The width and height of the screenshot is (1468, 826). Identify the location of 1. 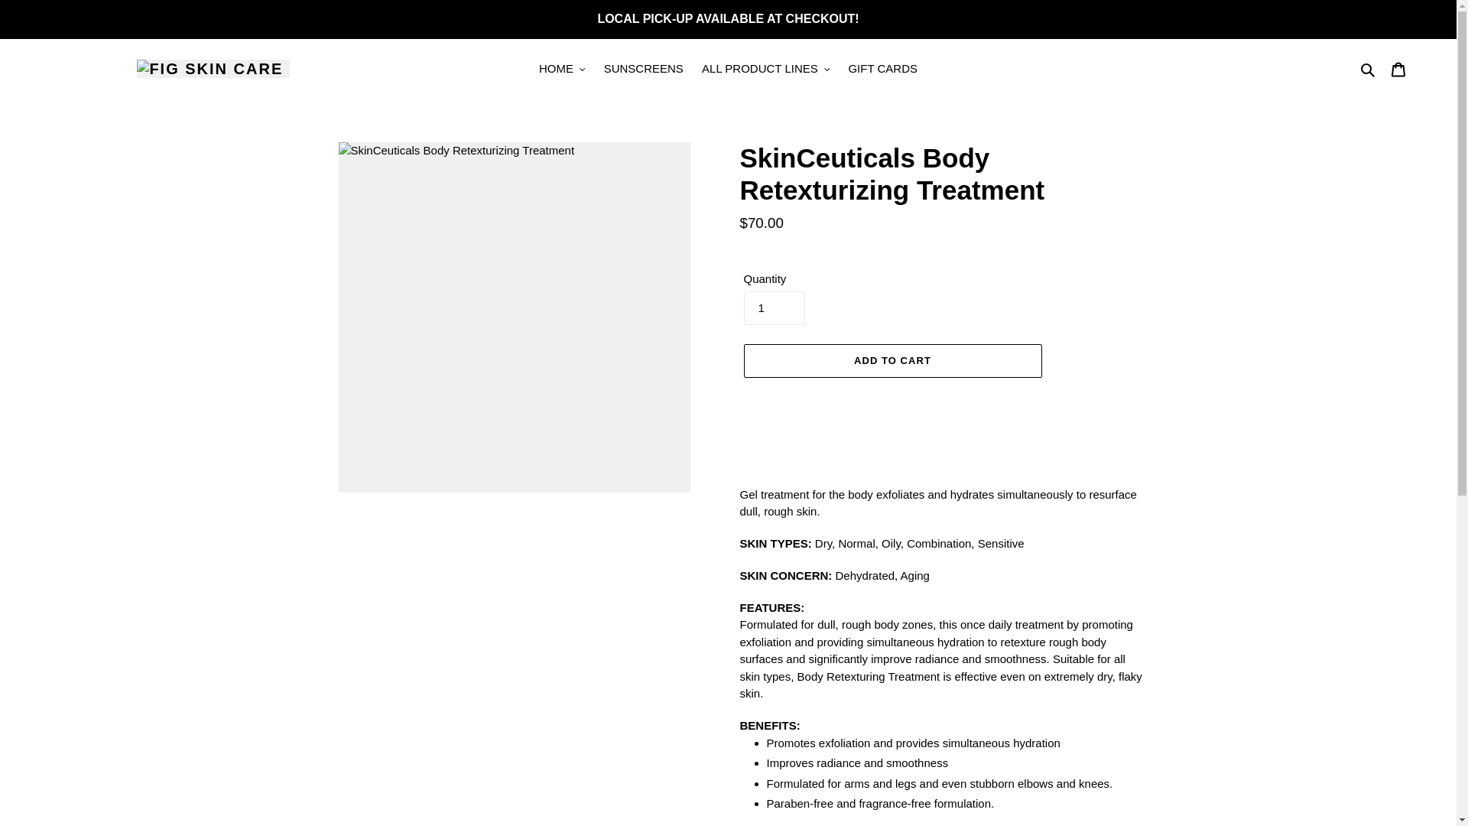
(774, 308).